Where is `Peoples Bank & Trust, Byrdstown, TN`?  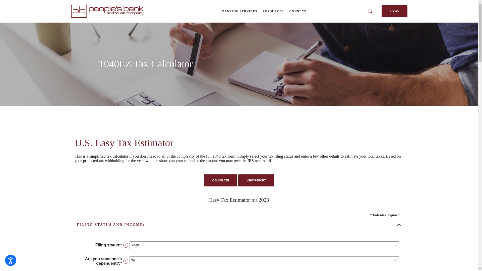 Peoples Bank & Trust, Byrdstown, TN is located at coordinates (116, 11).